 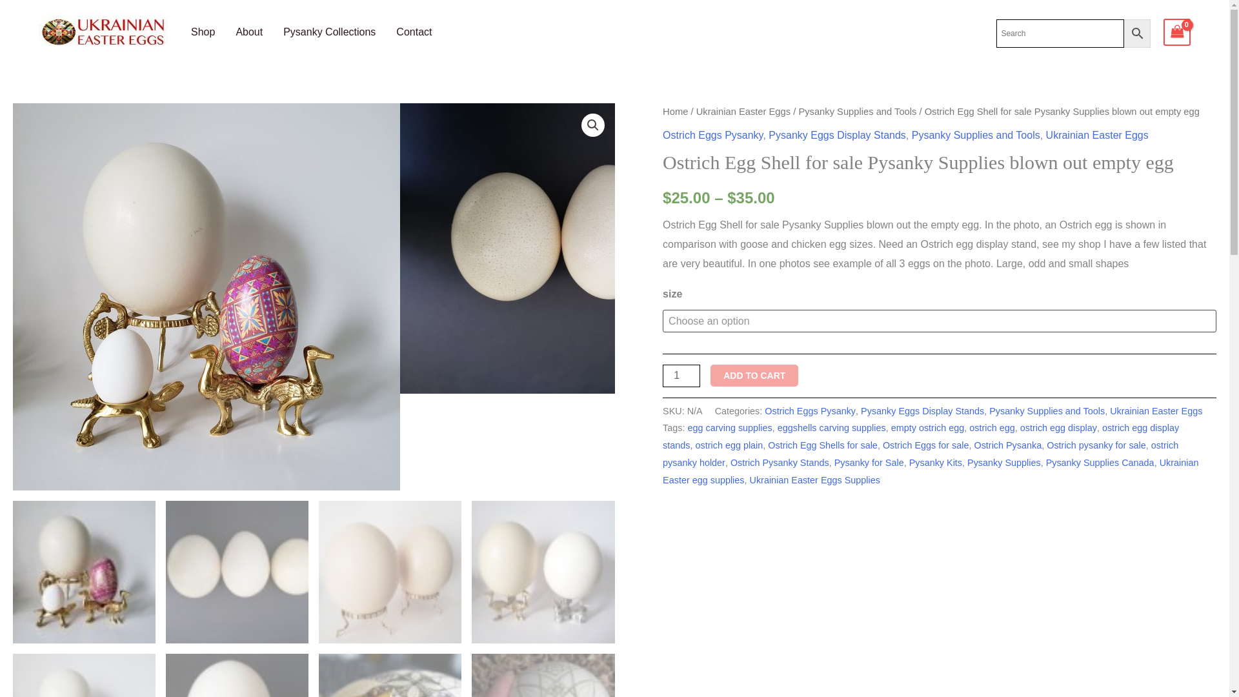 What do you see at coordinates (857, 112) in the screenshot?
I see `Pysanky Supplies and Tools` at bounding box center [857, 112].